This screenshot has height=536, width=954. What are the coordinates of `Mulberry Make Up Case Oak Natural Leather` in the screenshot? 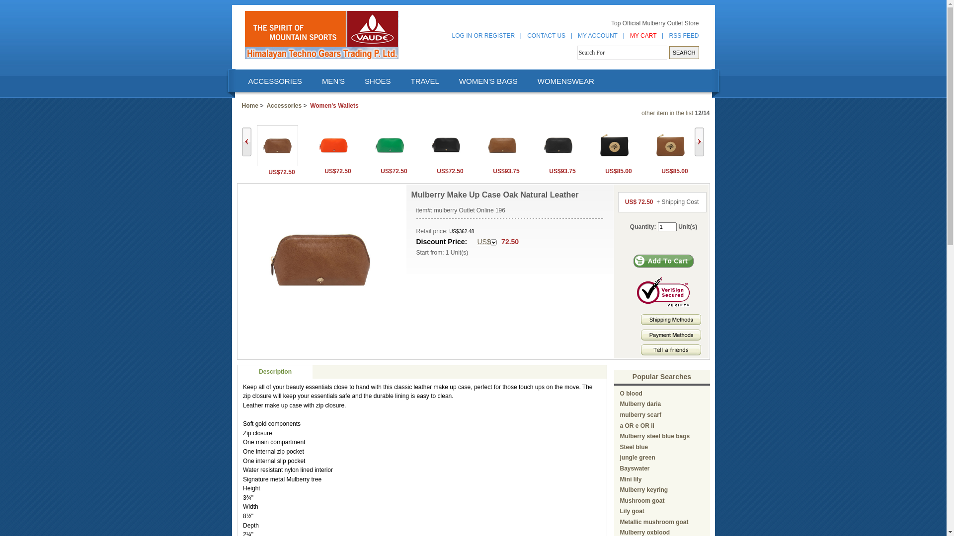 It's located at (277, 146).